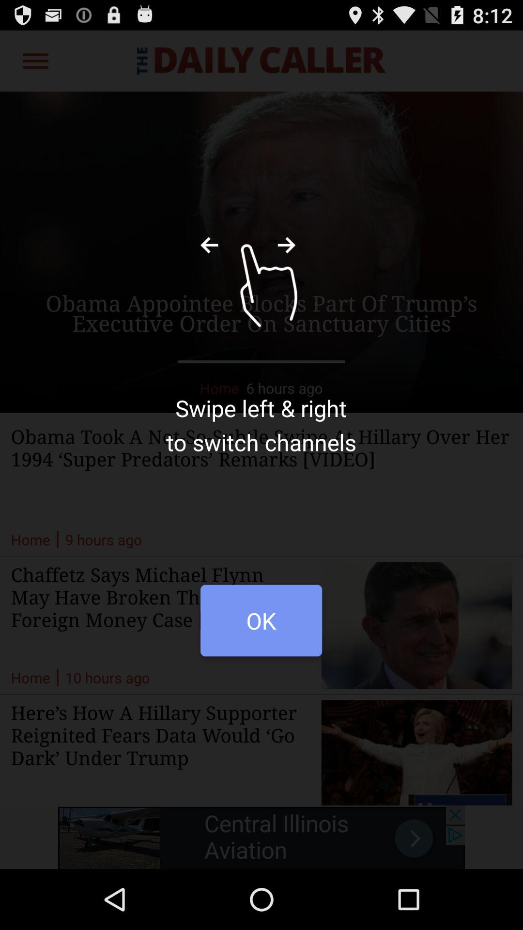 Image resolution: width=523 pixels, height=930 pixels. What do you see at coordinates (261, 626) in the screenshot?
I see `open the ok icon` at bounding box center [261, 626].